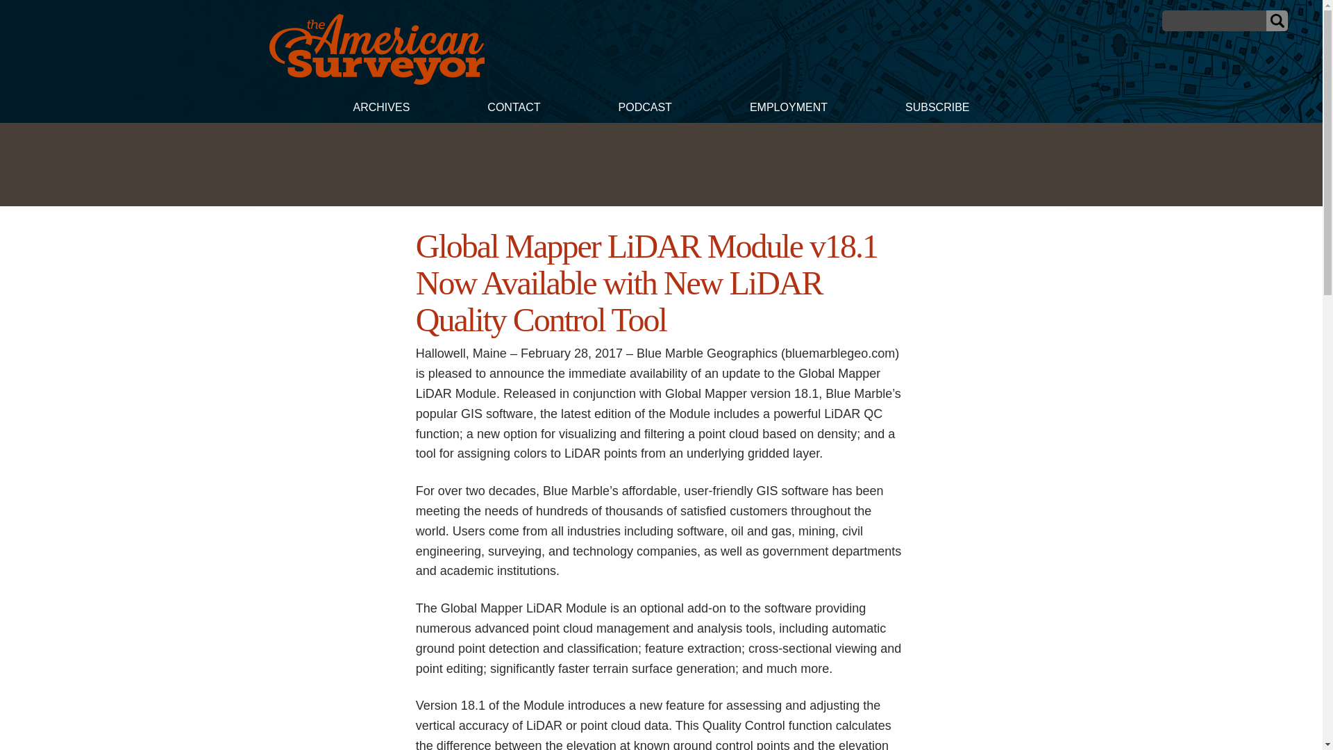  I want to click on Search for:, so click(1214, 21).